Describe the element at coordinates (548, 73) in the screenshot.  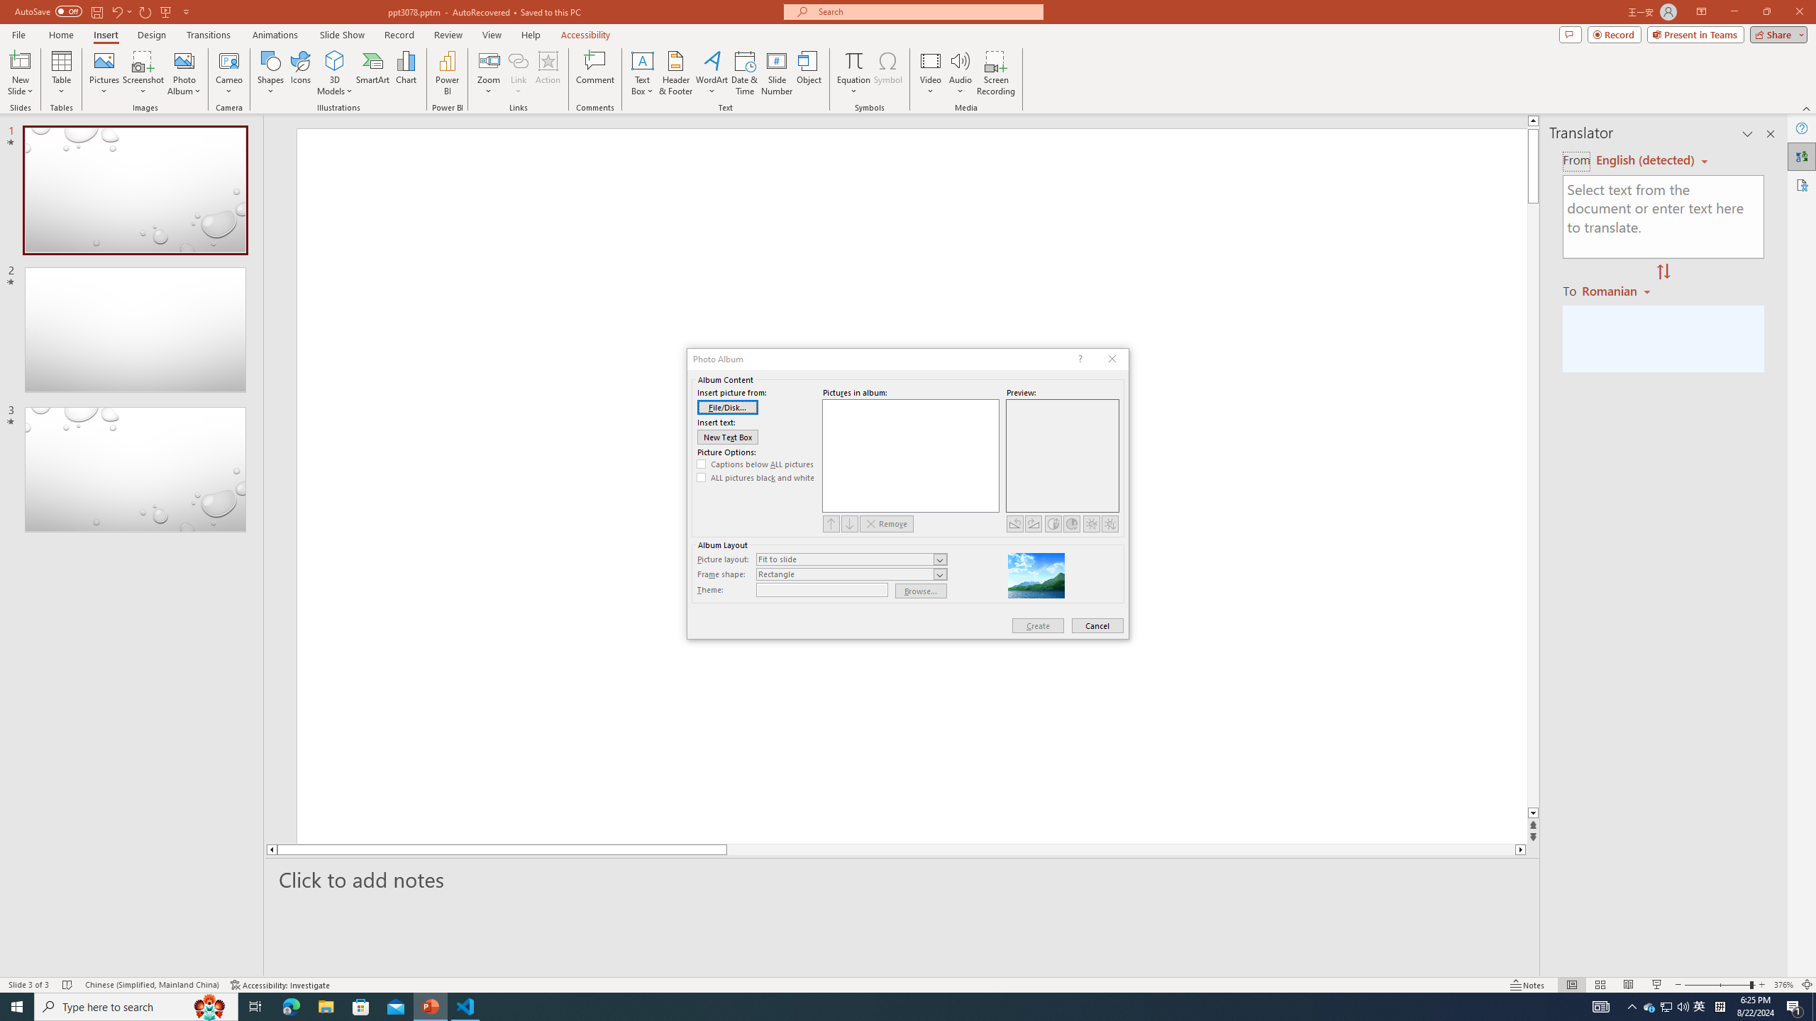
I see `Action` at that location.